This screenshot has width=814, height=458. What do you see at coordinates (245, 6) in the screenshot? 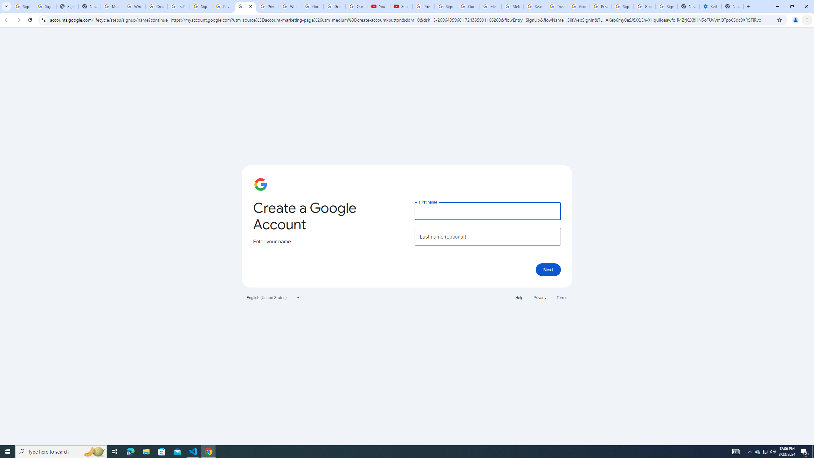
I see `Create your Google Account` at bounding box center [245, 6].